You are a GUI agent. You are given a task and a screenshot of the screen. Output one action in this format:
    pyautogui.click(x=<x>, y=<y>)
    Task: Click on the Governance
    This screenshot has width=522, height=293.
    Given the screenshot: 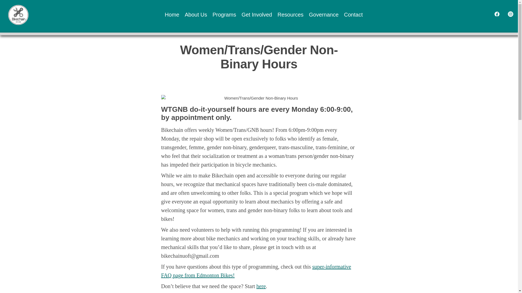 What is the action you would take?
    pyautogui.click(x=324, y=15)
    